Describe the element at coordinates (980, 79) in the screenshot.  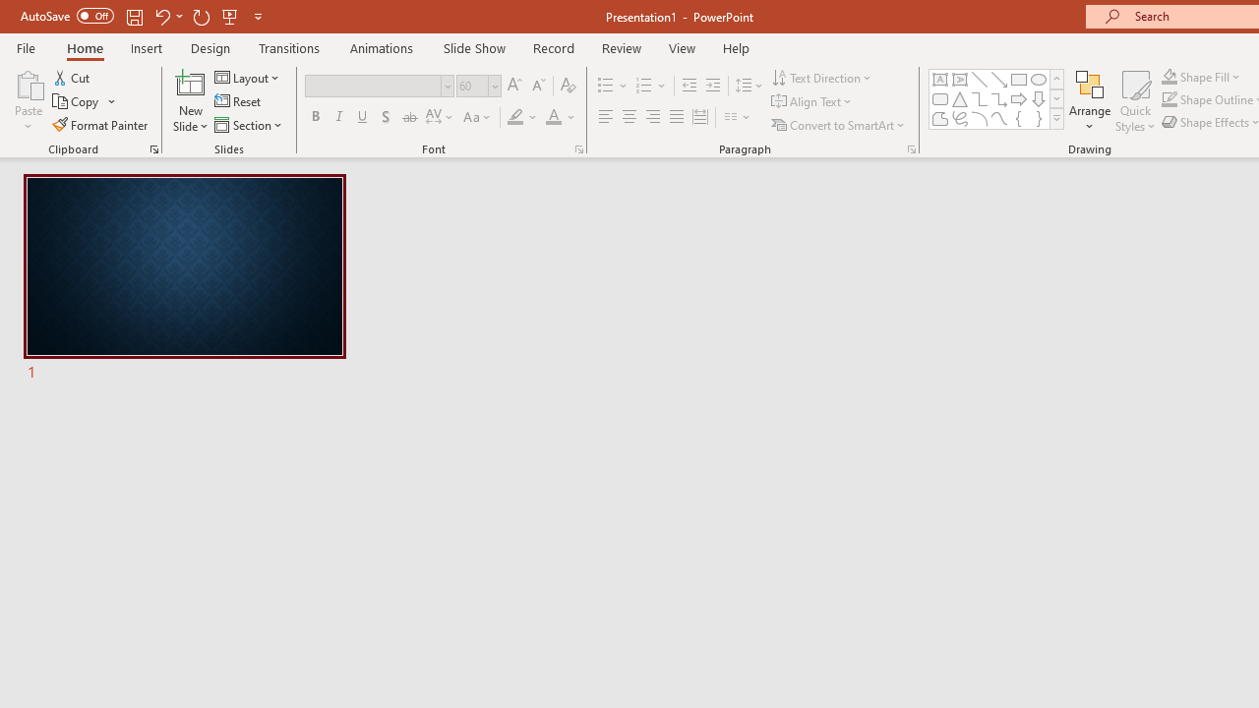
I see `Line` at that location.